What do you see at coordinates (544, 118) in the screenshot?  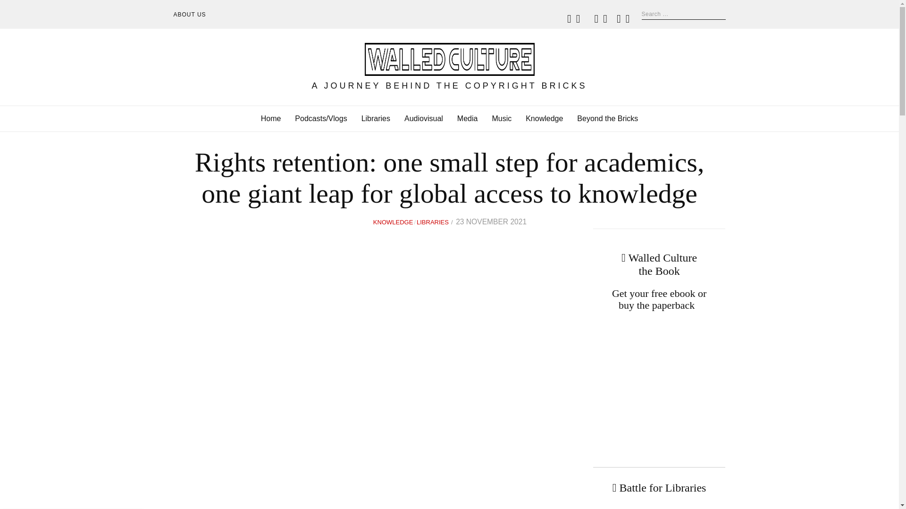 I see `Knowledge` at bounding box center [544, 118].